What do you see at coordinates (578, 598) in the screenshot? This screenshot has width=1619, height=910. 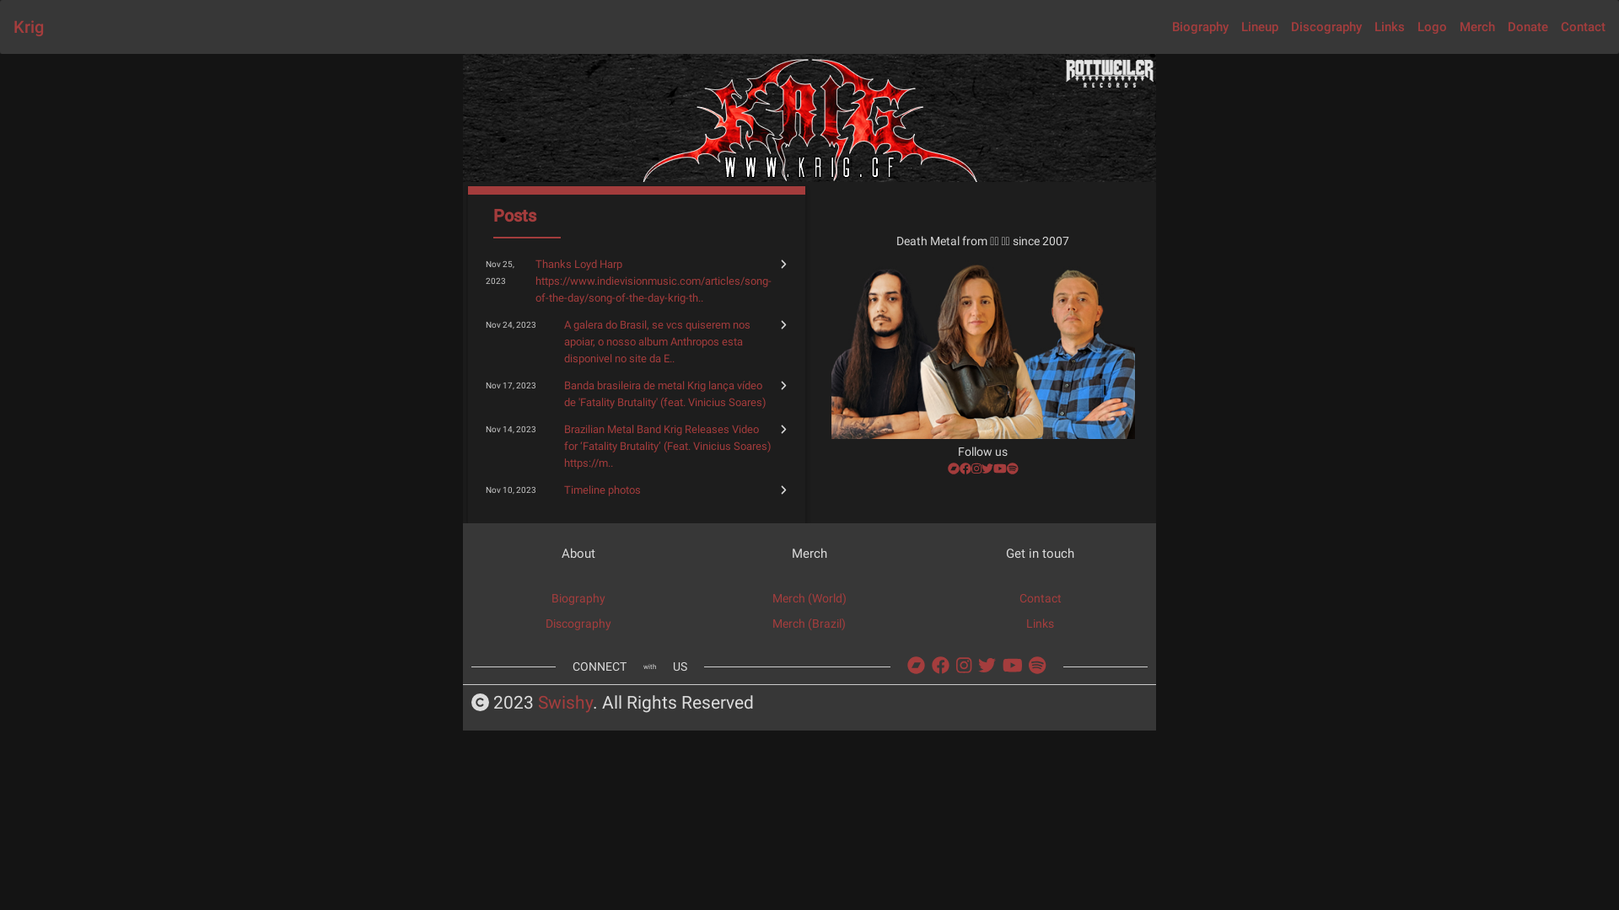 I see `Biography` at bounding box center [578, 598].